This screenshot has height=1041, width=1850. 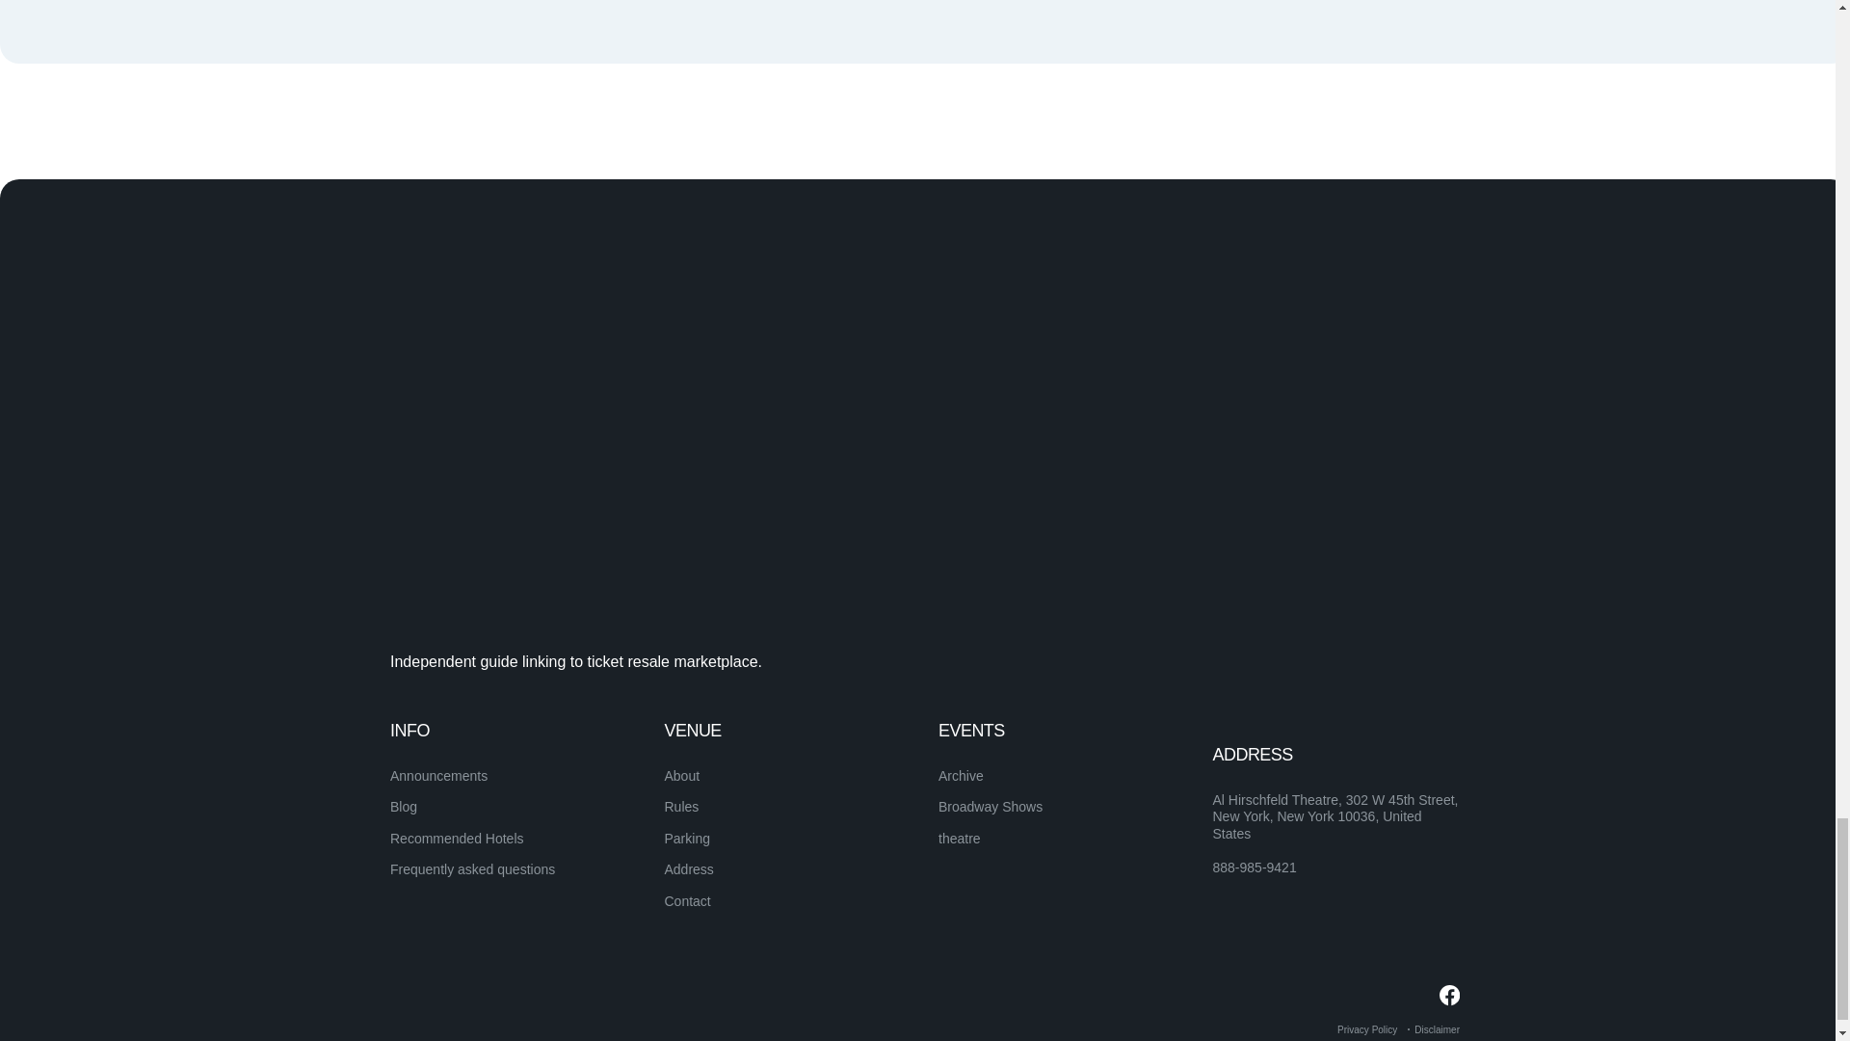 What do you see at coordinates (961, 776) in the screenshot?
I see `Archive` at bounding box center [961, 776].